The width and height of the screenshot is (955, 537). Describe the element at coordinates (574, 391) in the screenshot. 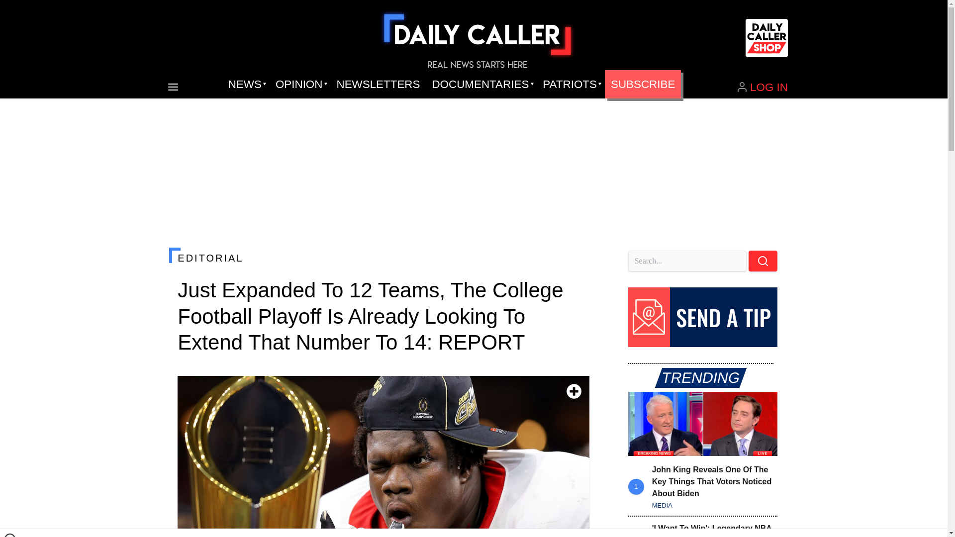

I see `Toggle fullscreen` at that location.